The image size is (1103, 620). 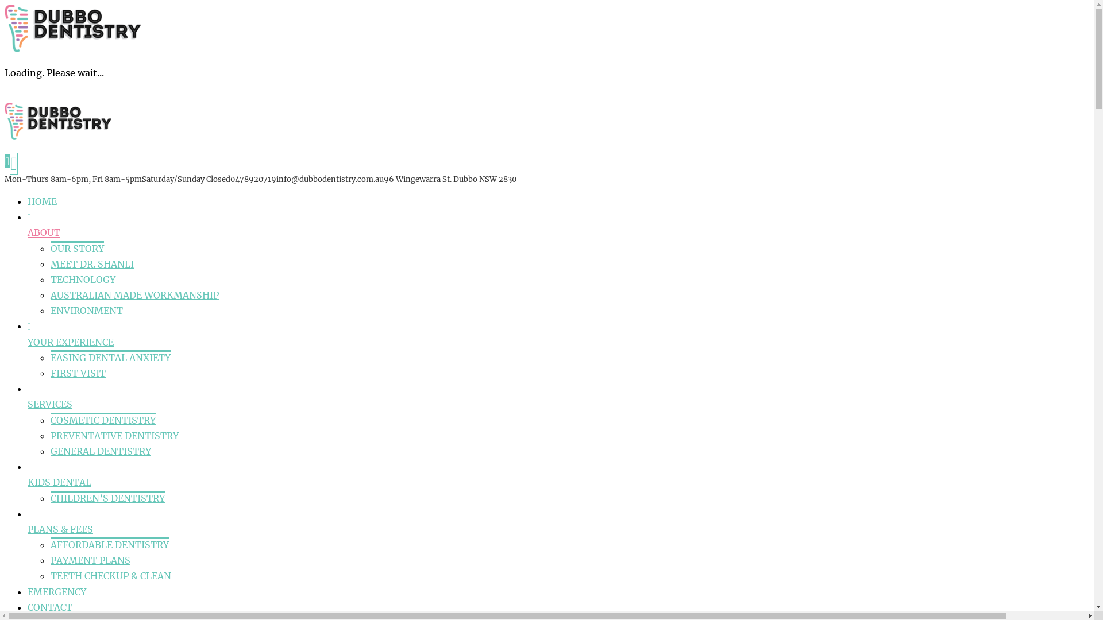 I want to click on AUSTRALIAN MADE WORKMANSHIP, so click(x=134, y=295).